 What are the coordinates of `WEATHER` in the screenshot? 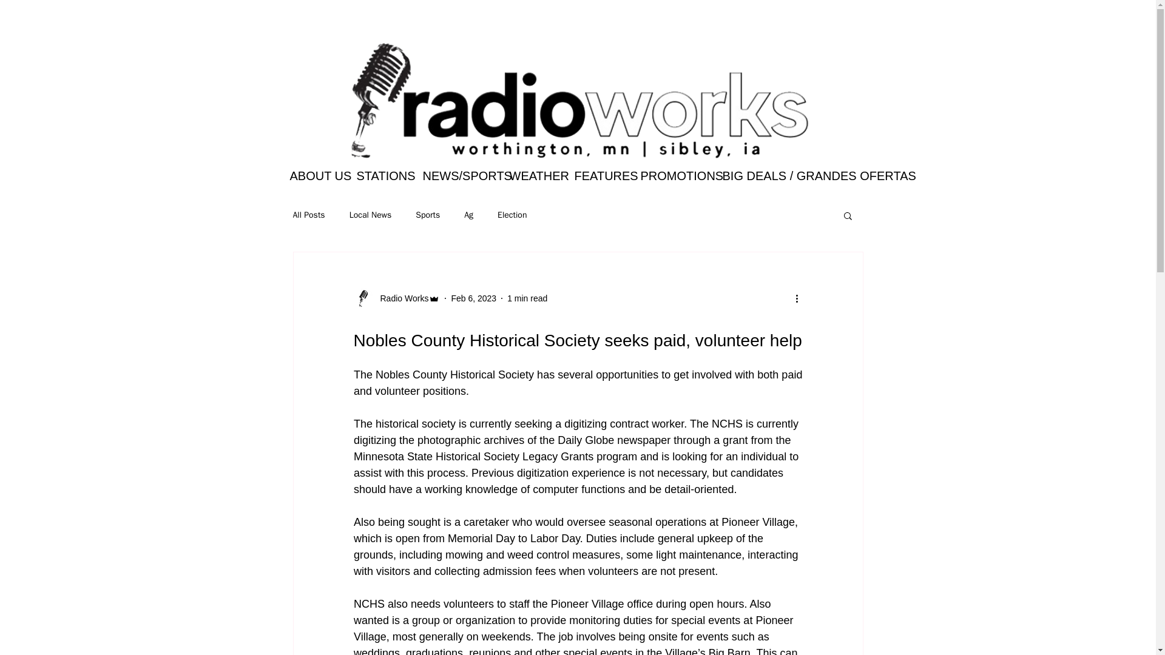 It's located at (532, 176).